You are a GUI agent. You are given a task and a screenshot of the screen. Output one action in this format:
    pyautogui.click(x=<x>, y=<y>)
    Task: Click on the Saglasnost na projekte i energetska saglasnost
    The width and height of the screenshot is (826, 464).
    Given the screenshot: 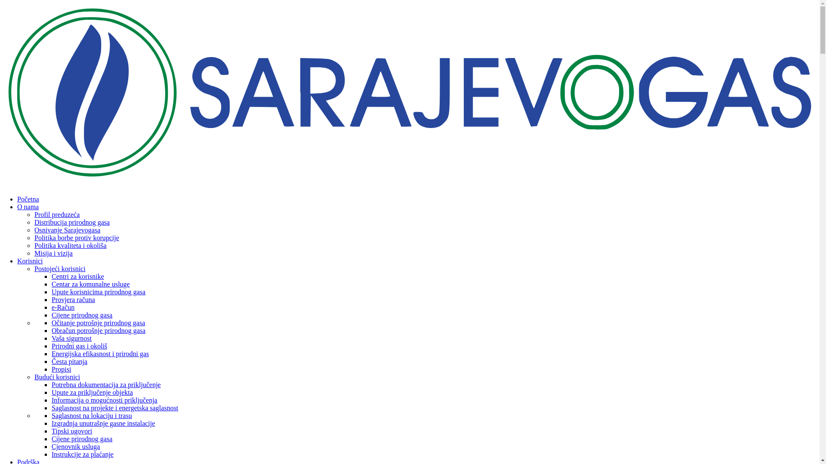 What is the action you would take?
    pyautogui.click(x=115, y=408)
    